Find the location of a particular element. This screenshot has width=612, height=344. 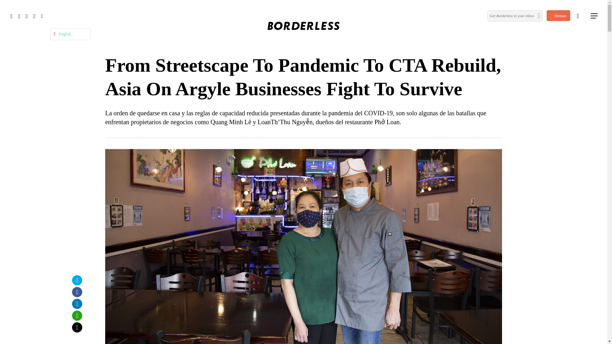

youtube is located at coordinates (27, 16).